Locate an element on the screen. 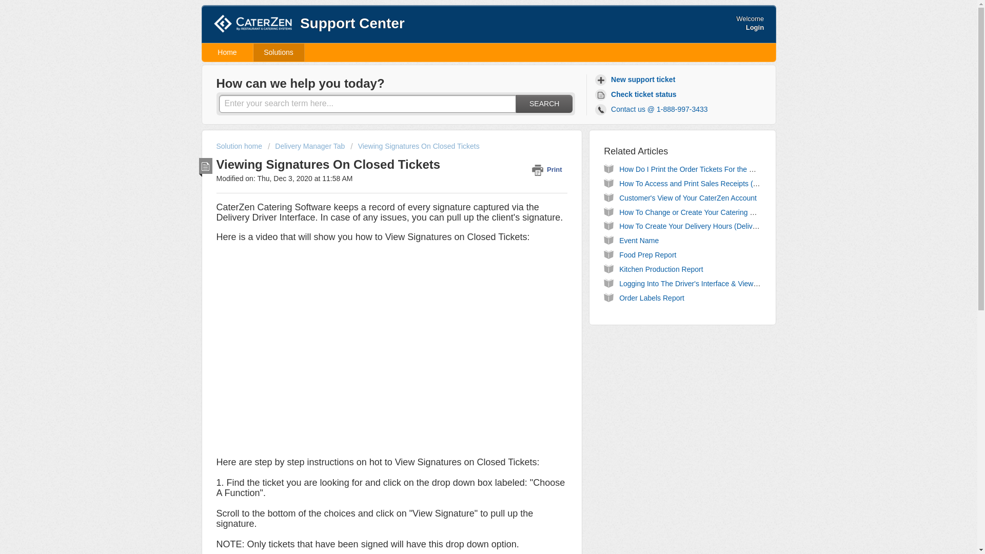 The height and width of the screenshot is (554, 985). Solution home is located at coordinates (240, 146).